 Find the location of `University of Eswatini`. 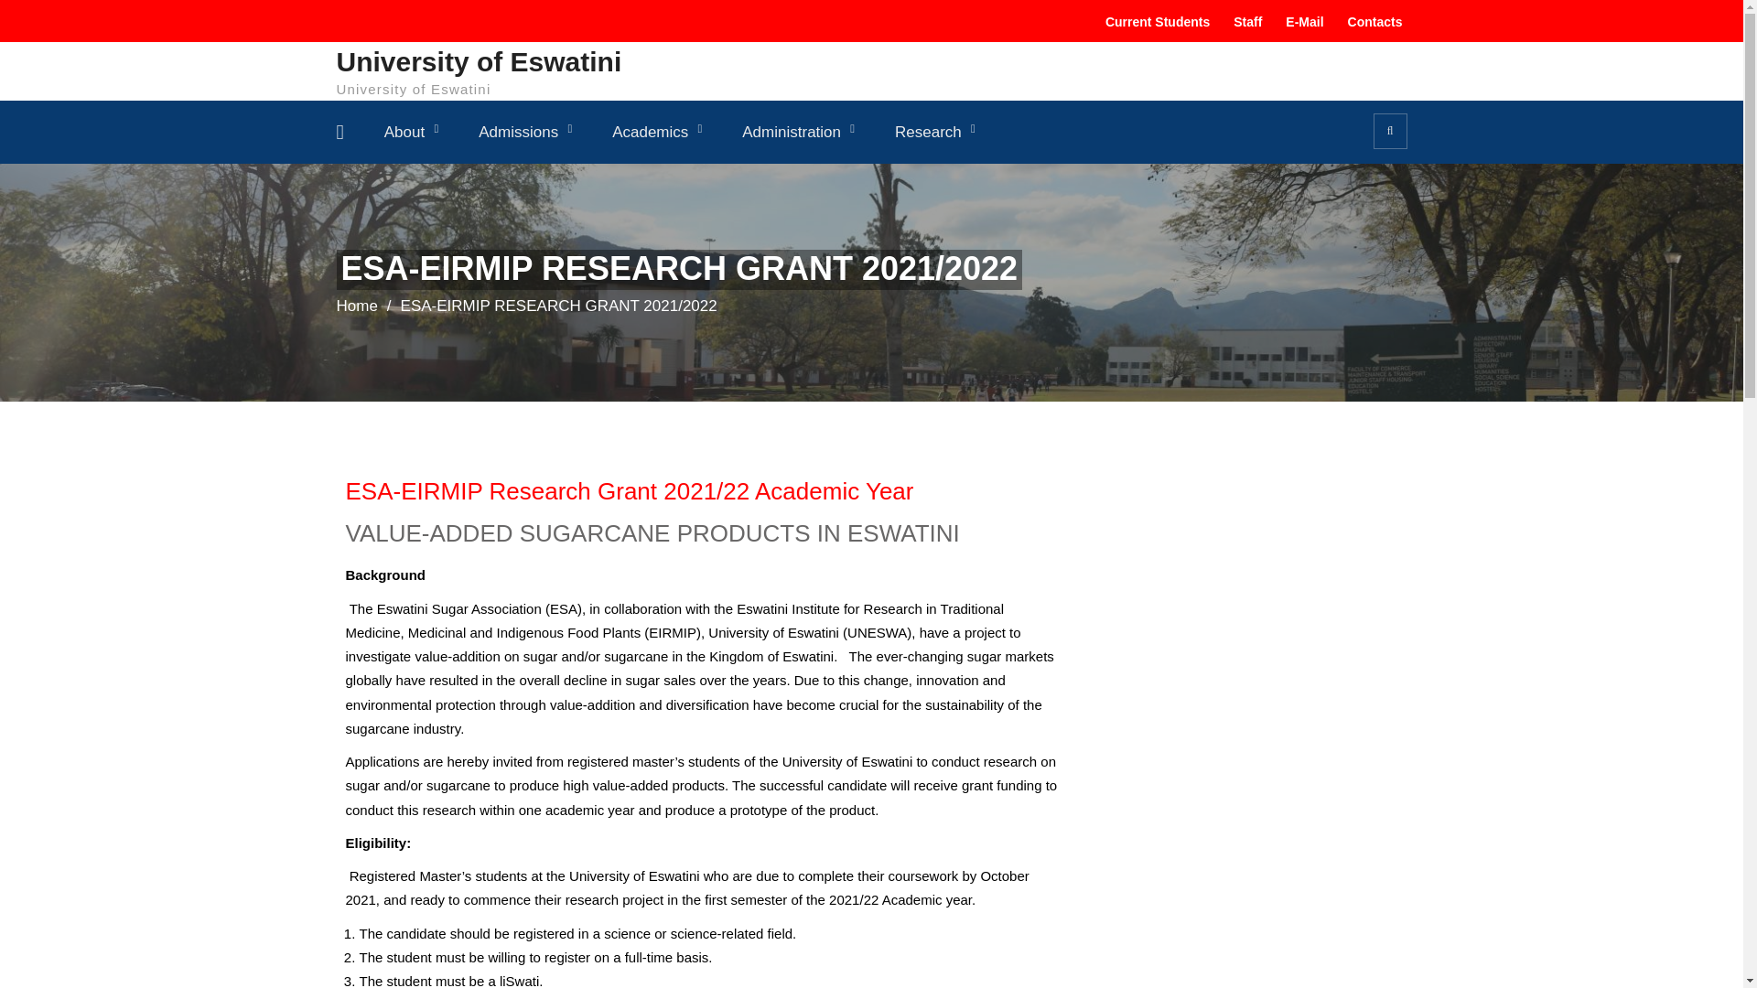

University of Eswatini is located at coordinates (480, 60).